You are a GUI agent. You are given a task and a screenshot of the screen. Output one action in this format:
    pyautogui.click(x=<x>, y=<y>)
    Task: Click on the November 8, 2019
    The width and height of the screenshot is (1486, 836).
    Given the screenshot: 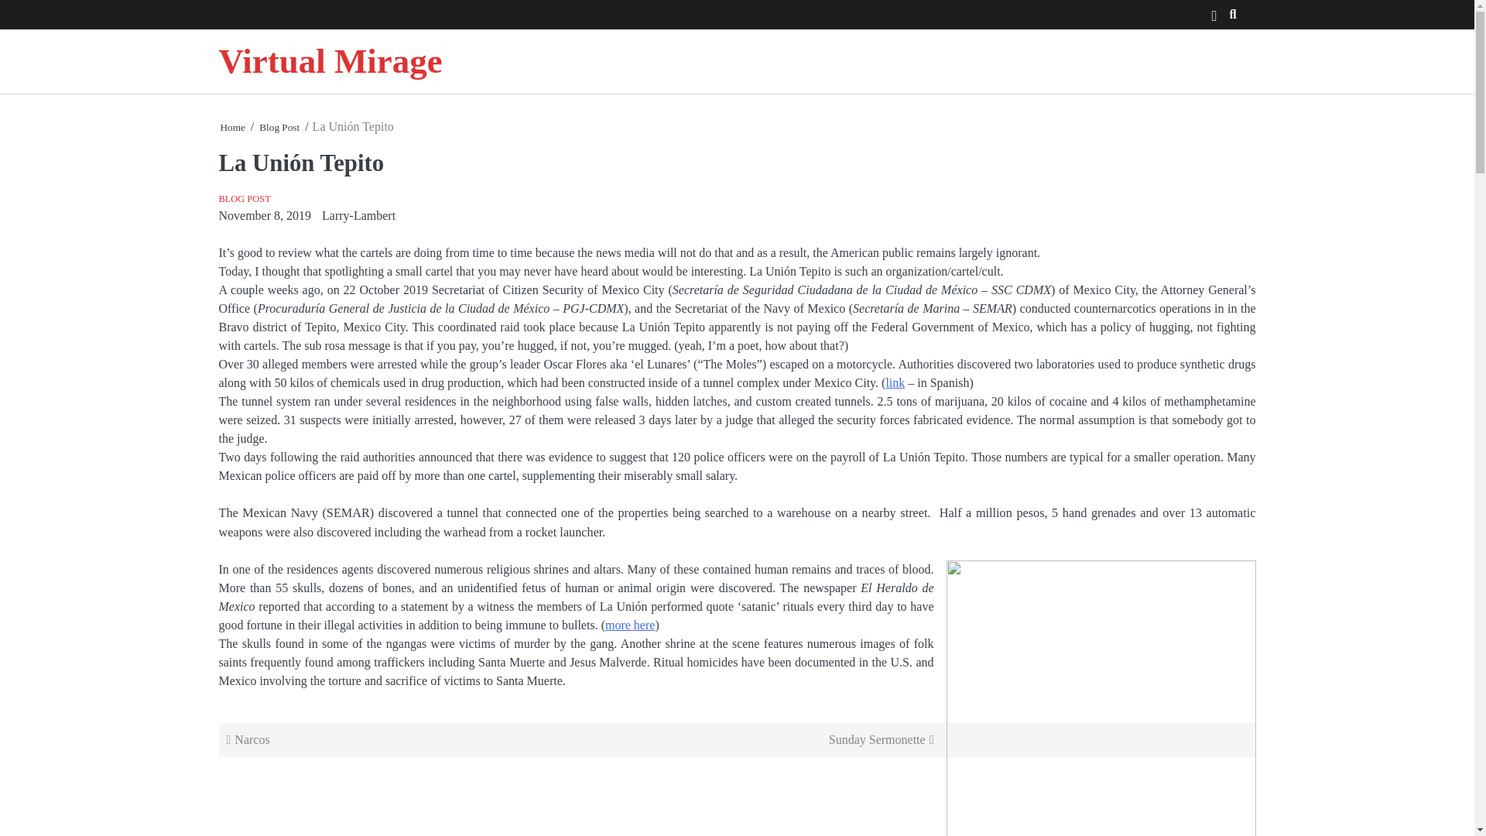 What is the action you would take?
    pyautogui.click(x=265, y=215)
    